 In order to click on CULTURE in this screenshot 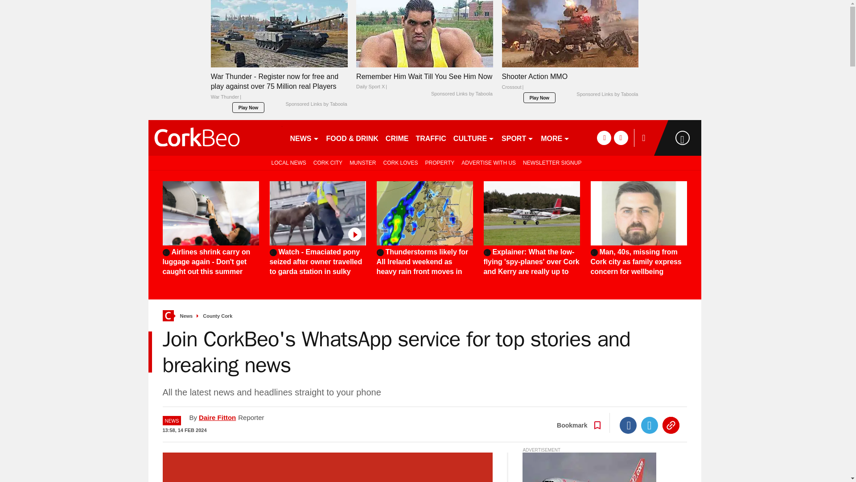, I will do `click(474, 137)`.